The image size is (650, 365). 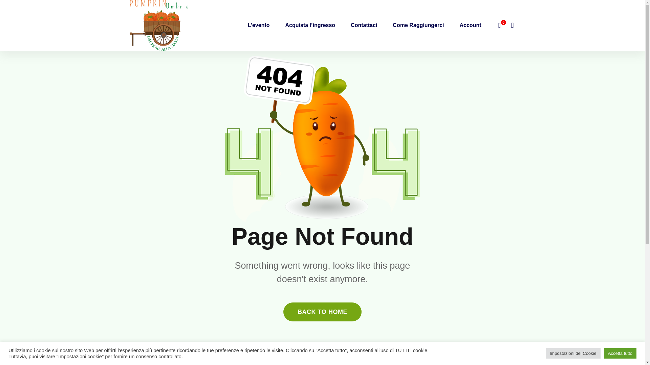 I want to click on Come Raggiungerci, so click(x=418, y=25).